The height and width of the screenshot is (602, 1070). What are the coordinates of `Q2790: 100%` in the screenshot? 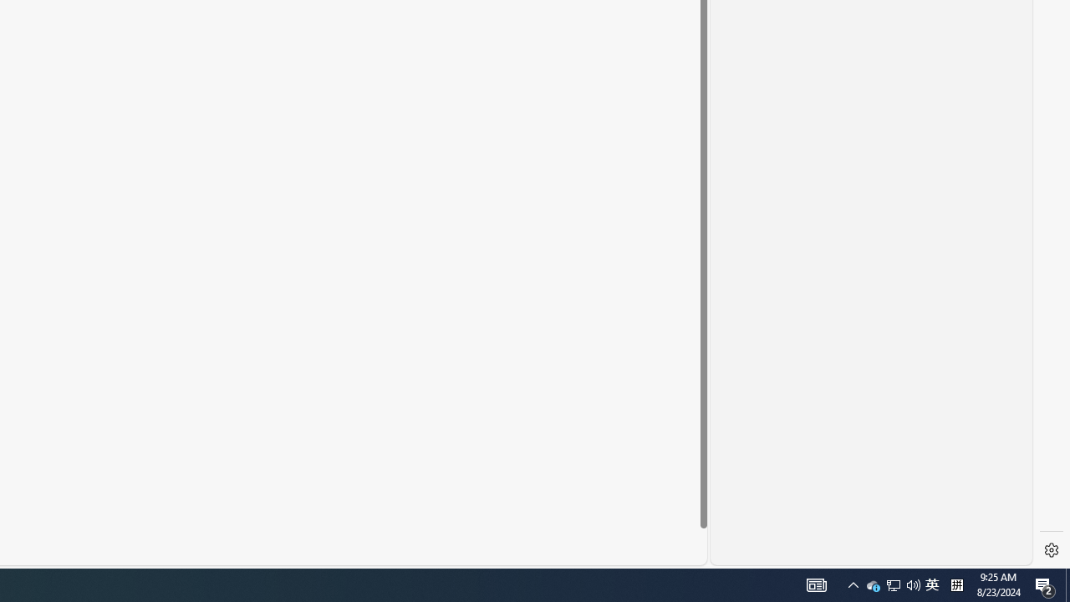 It's located at (913, 585).